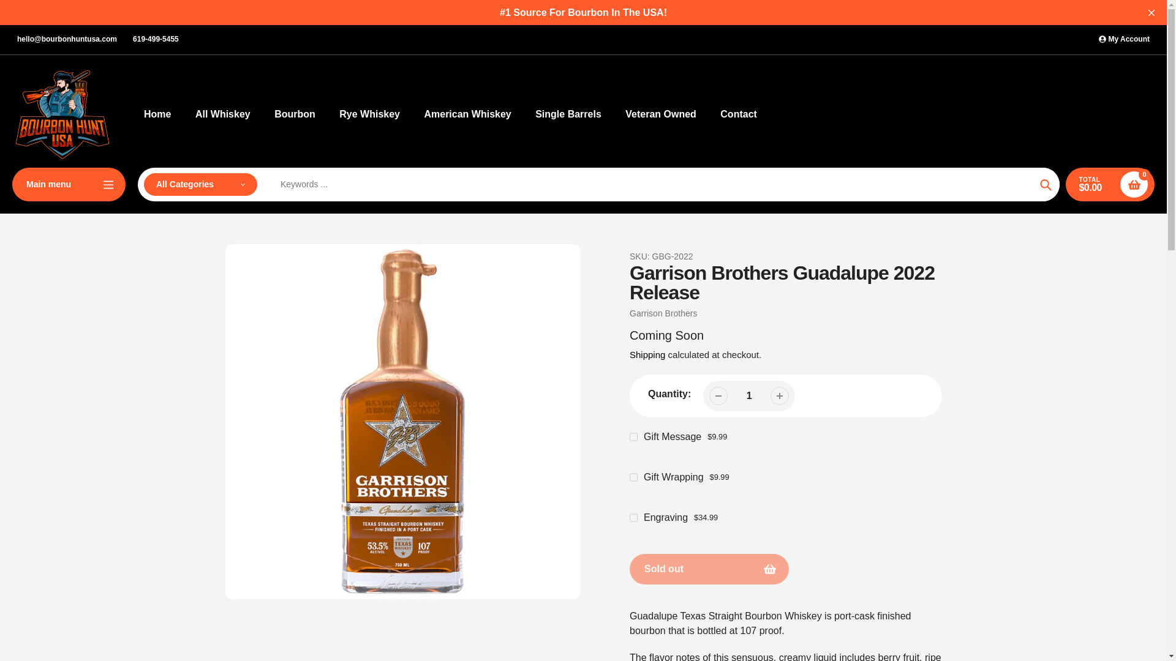 Image resolution: width=1176 pixels, height=661 pixels. What do you see at coordinates (568, 114) in the screenshot?
I see `Single Barrels` at bounding box center [568, 114].